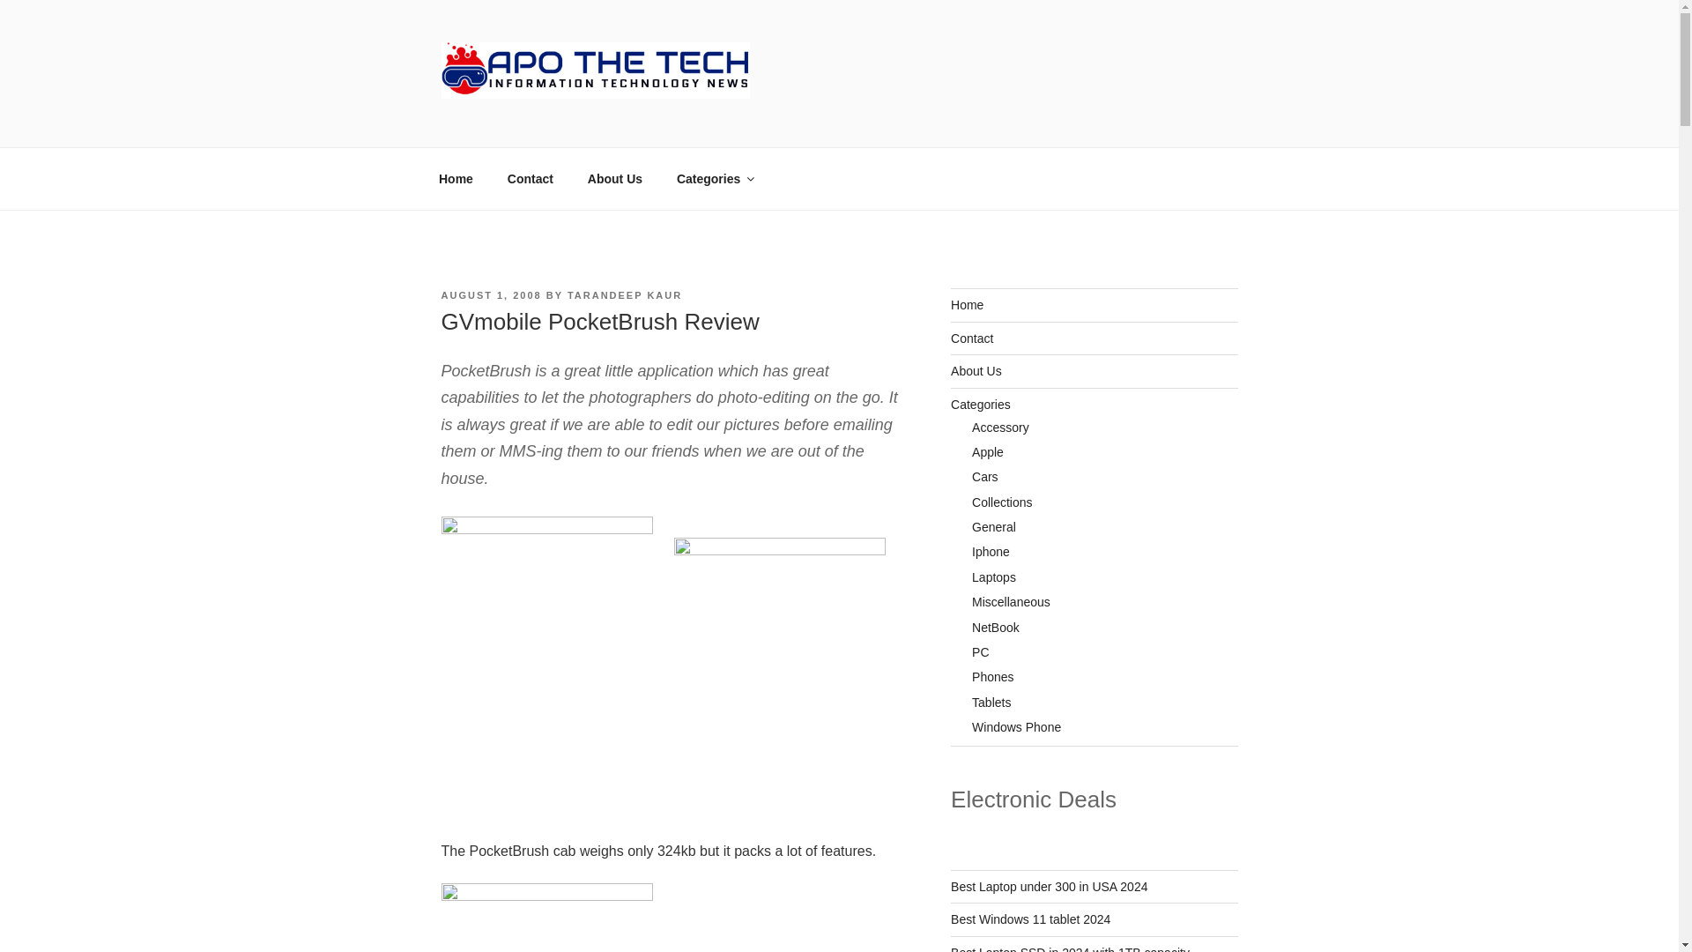 This screenshot has width=1692, height=952. What do you see at coordinates (999, 427) in the screenshot?
I see `Accessory` at bounding box center [999, 427].